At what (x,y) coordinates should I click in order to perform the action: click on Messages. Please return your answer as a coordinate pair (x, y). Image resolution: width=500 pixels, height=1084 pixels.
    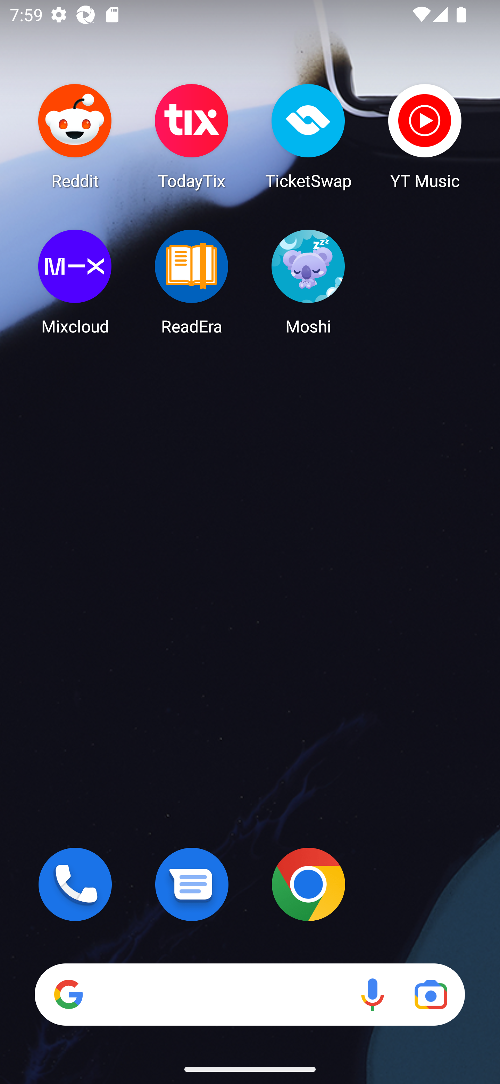
    Looking at the image, I should click on (192, 884).